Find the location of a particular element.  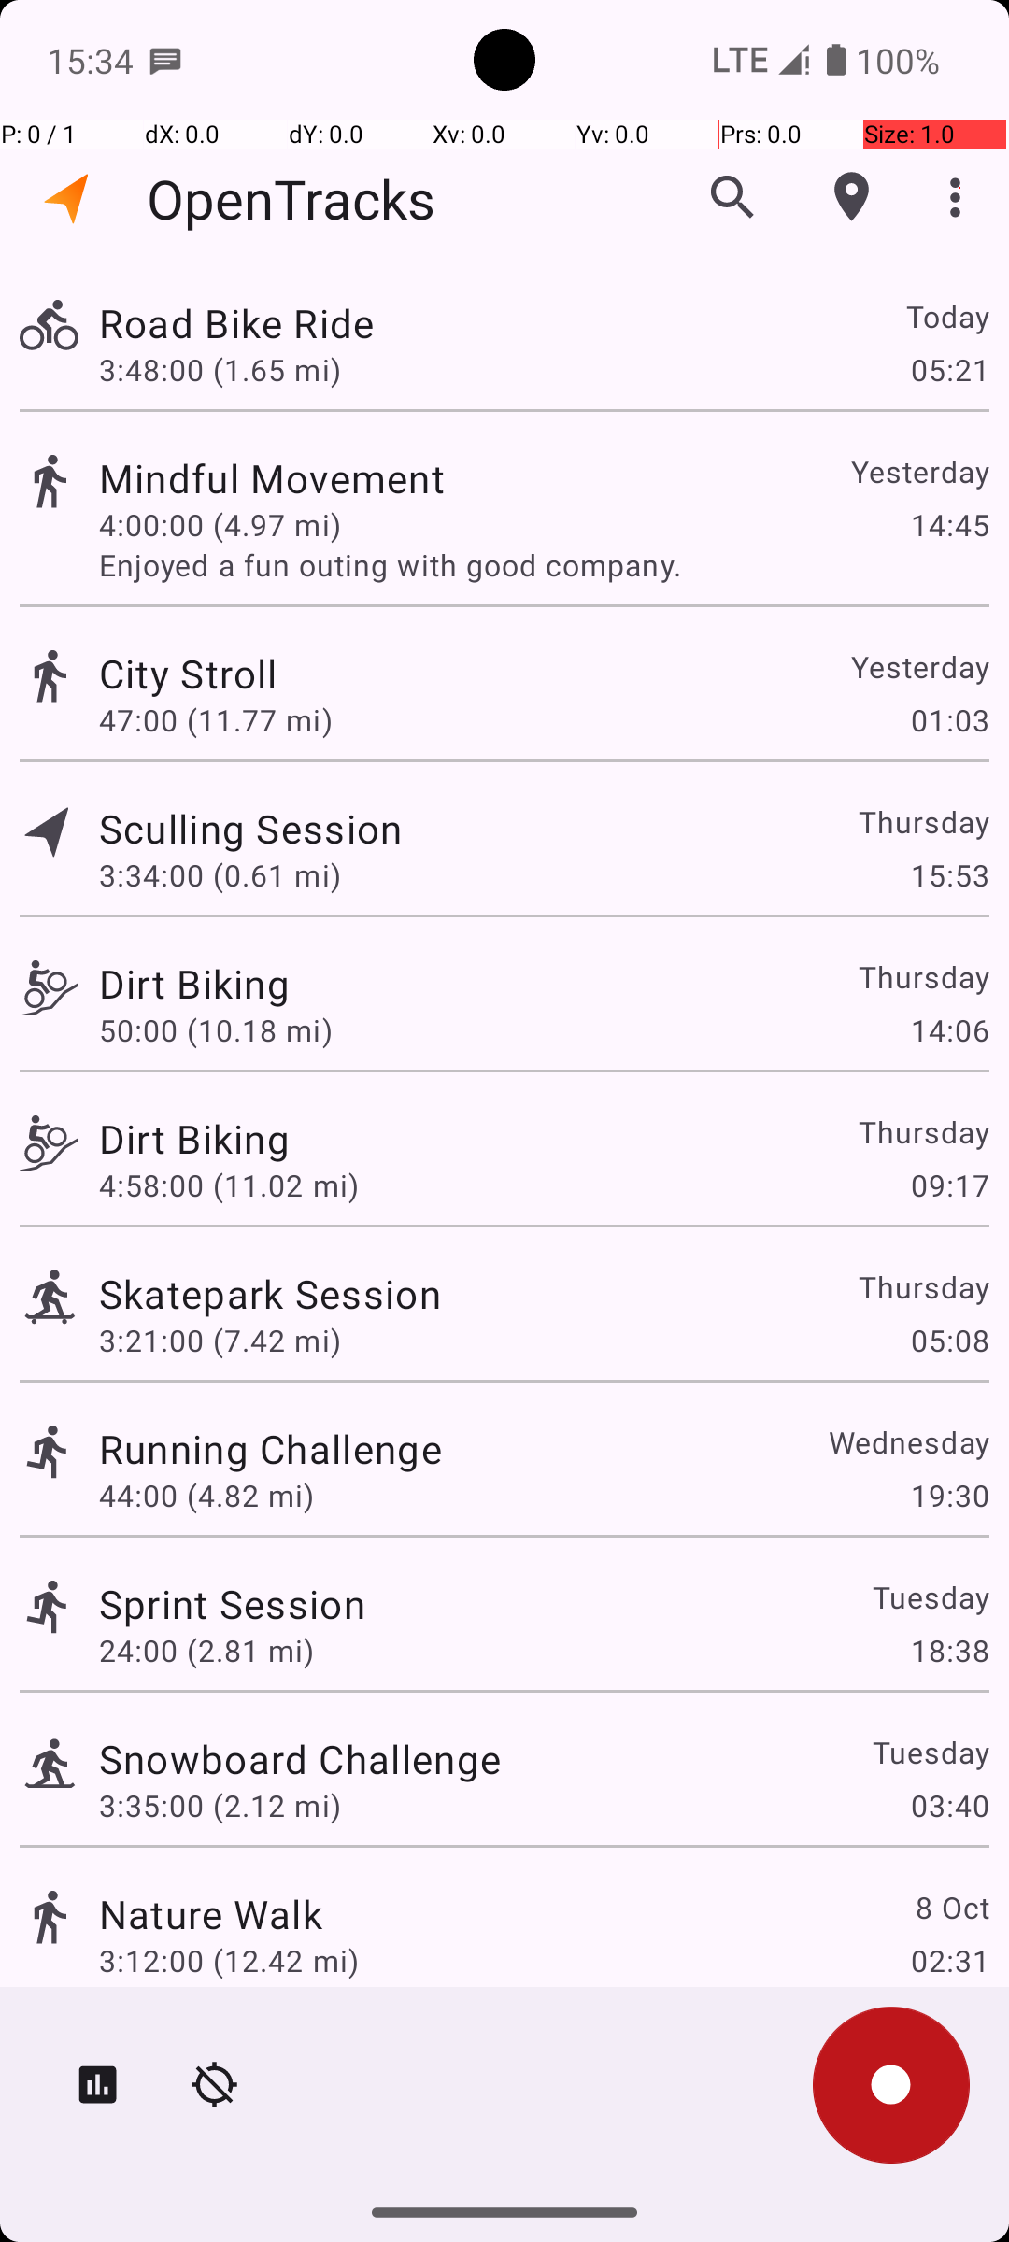

47:00 (11.77 mi) is located at coordinates (216, 719).